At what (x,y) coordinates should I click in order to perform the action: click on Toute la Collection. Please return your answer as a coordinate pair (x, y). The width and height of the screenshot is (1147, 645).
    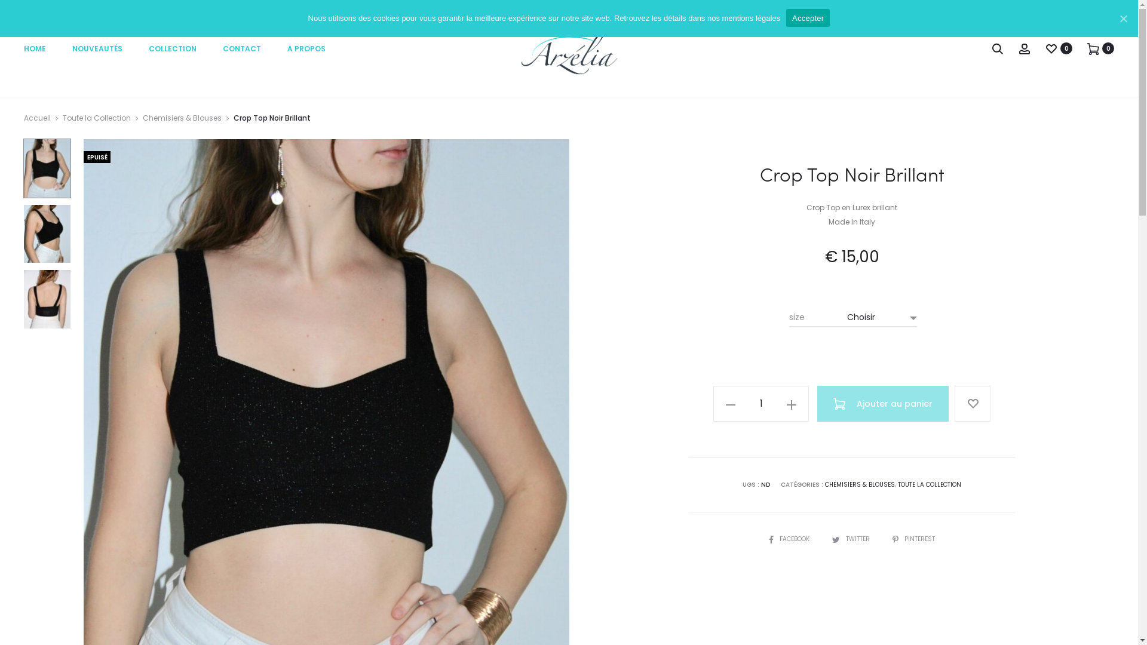
    Looking at the image, I should click on (97, 118).